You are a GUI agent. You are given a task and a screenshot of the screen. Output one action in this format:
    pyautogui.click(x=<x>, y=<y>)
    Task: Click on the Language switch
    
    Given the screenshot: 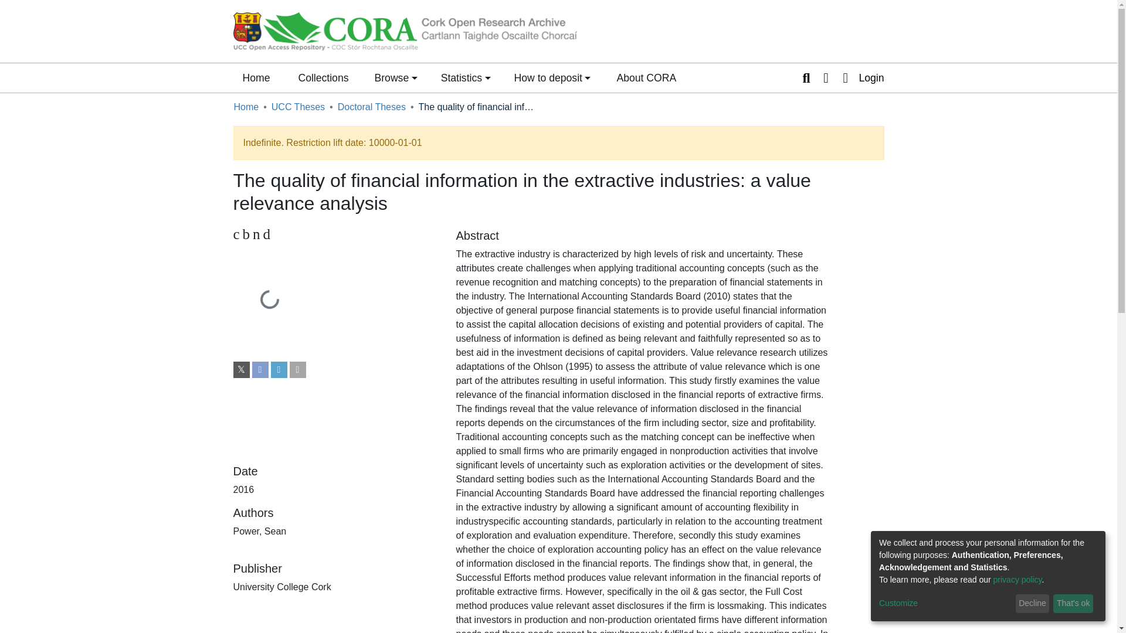 What is the action you would take?
    pyautogui.click(x=826, y=77)
    